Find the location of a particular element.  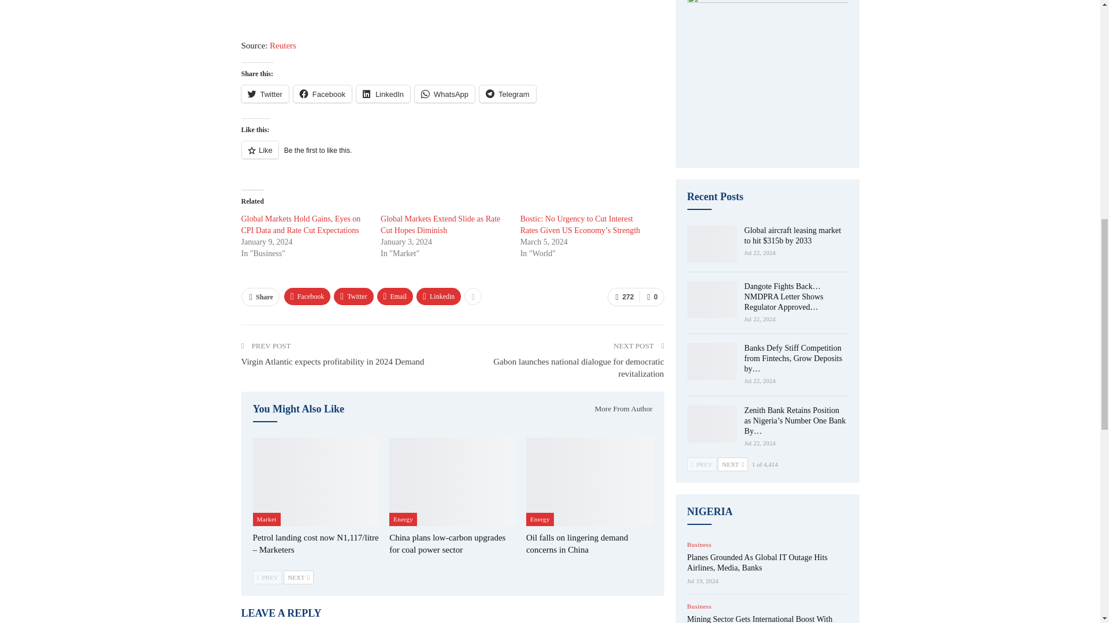

Click to share on Facebook is located at coordinates (322, 93).